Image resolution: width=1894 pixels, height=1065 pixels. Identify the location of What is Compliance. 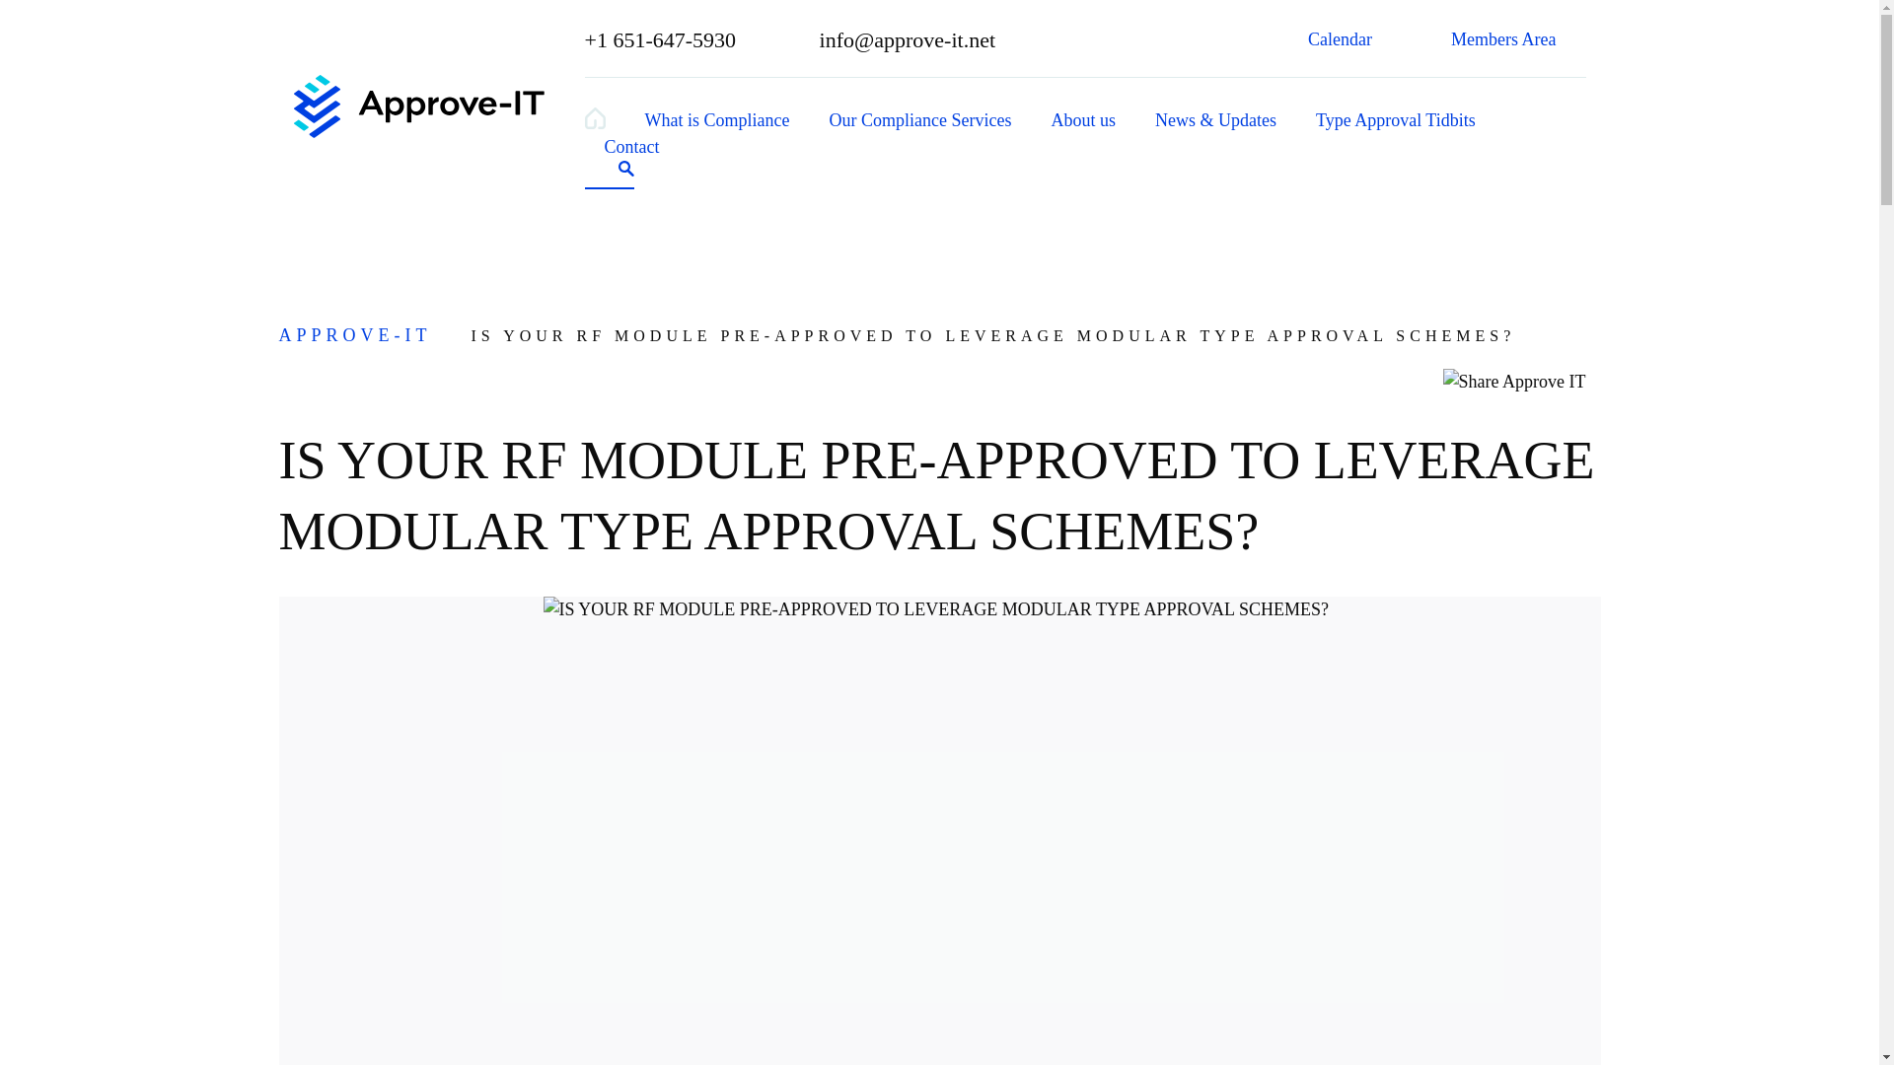
(717, 120).